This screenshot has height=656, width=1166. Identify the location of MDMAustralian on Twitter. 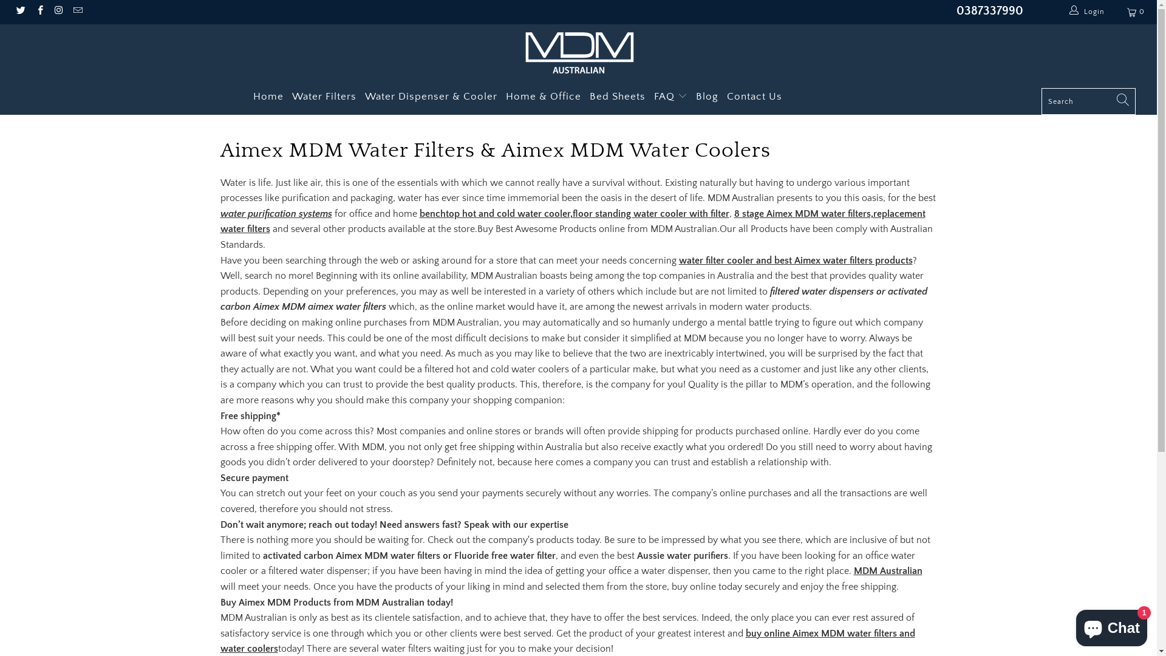
(21, 12).